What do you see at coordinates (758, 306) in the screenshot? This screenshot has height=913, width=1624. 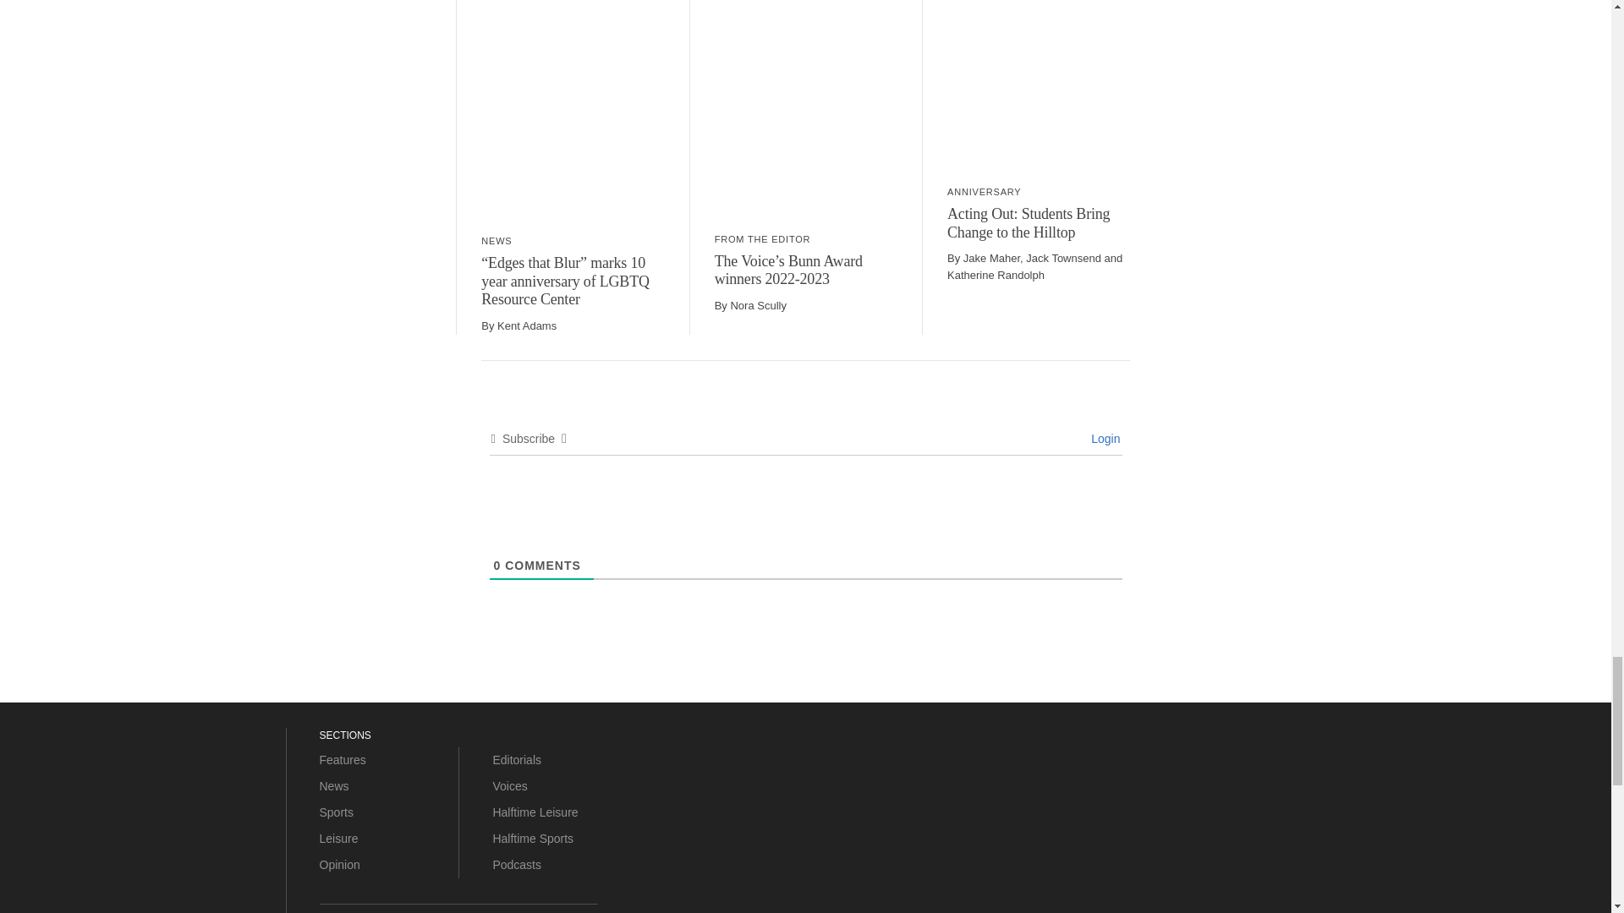 I see `Posts by Nora Scully` at bounding box center [758, 306].